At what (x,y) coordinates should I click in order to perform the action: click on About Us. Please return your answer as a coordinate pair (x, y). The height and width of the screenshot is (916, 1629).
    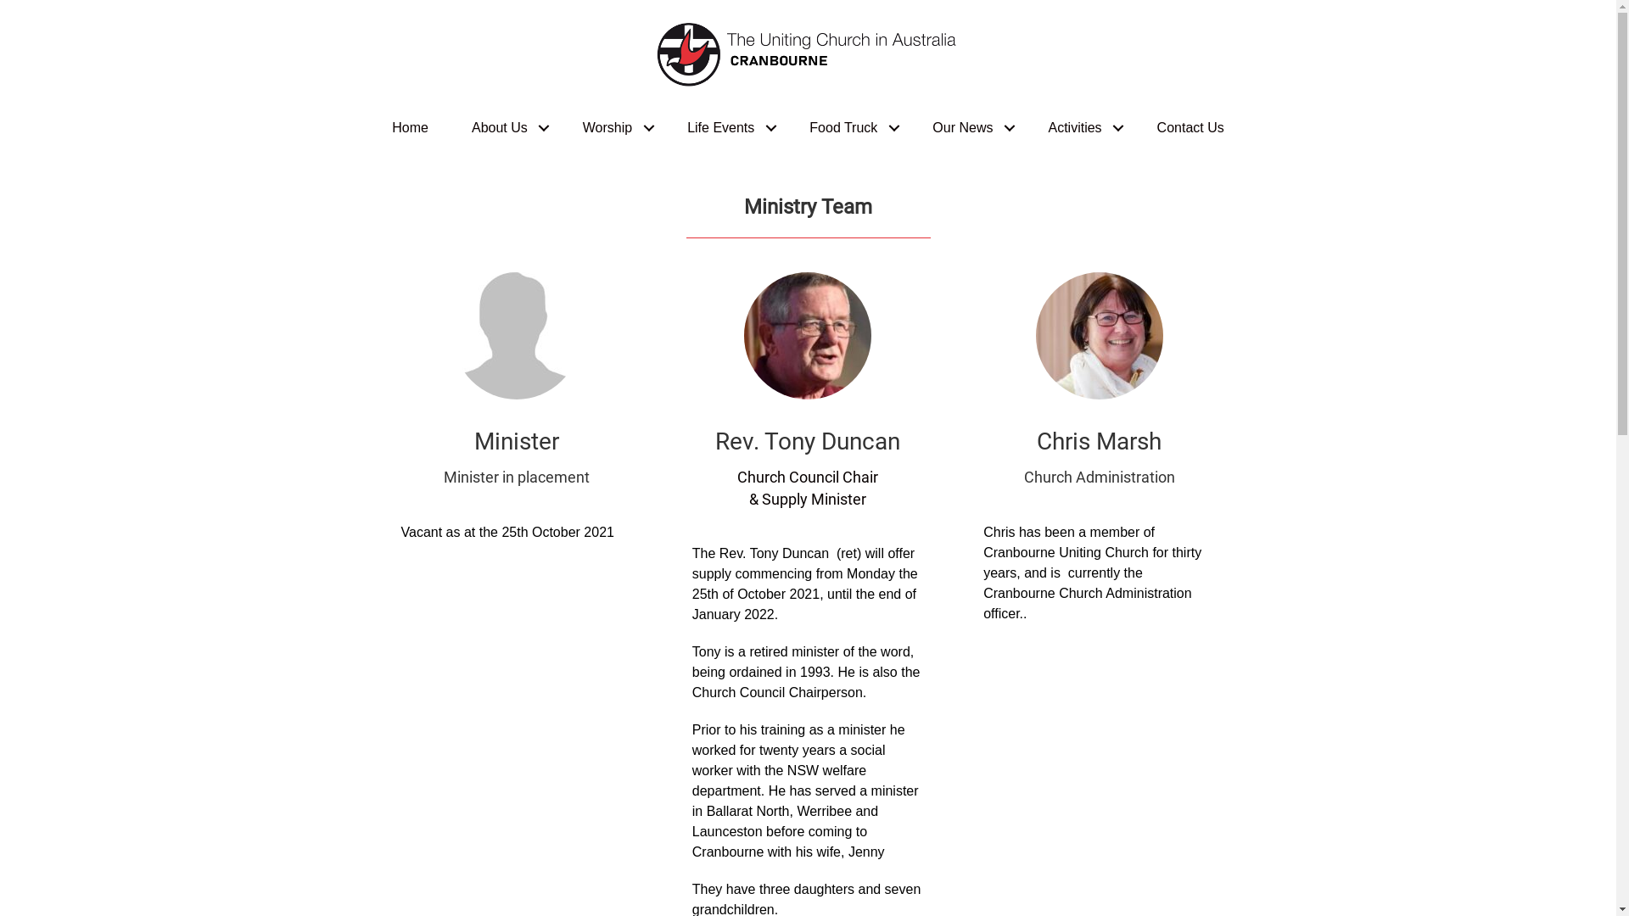
    Looking at the image, I should click on (506, 128).